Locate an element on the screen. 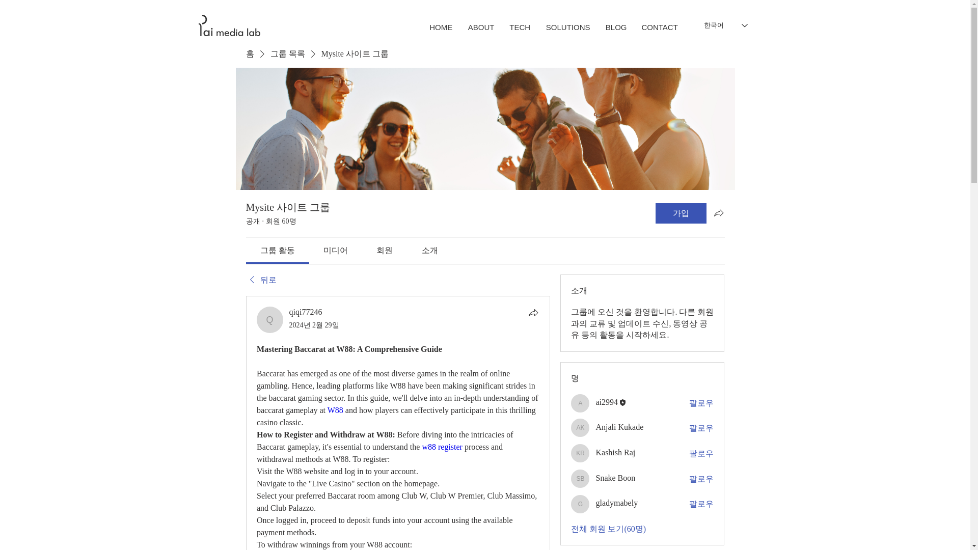 This screenshot has height=550, width=978. w88 register is located at coordinates (442, 447).